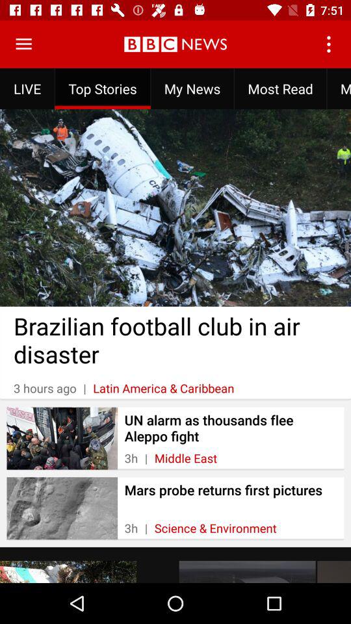 This screenshot has height=624, width=351. I want to click on open menu, so click(23, 44).